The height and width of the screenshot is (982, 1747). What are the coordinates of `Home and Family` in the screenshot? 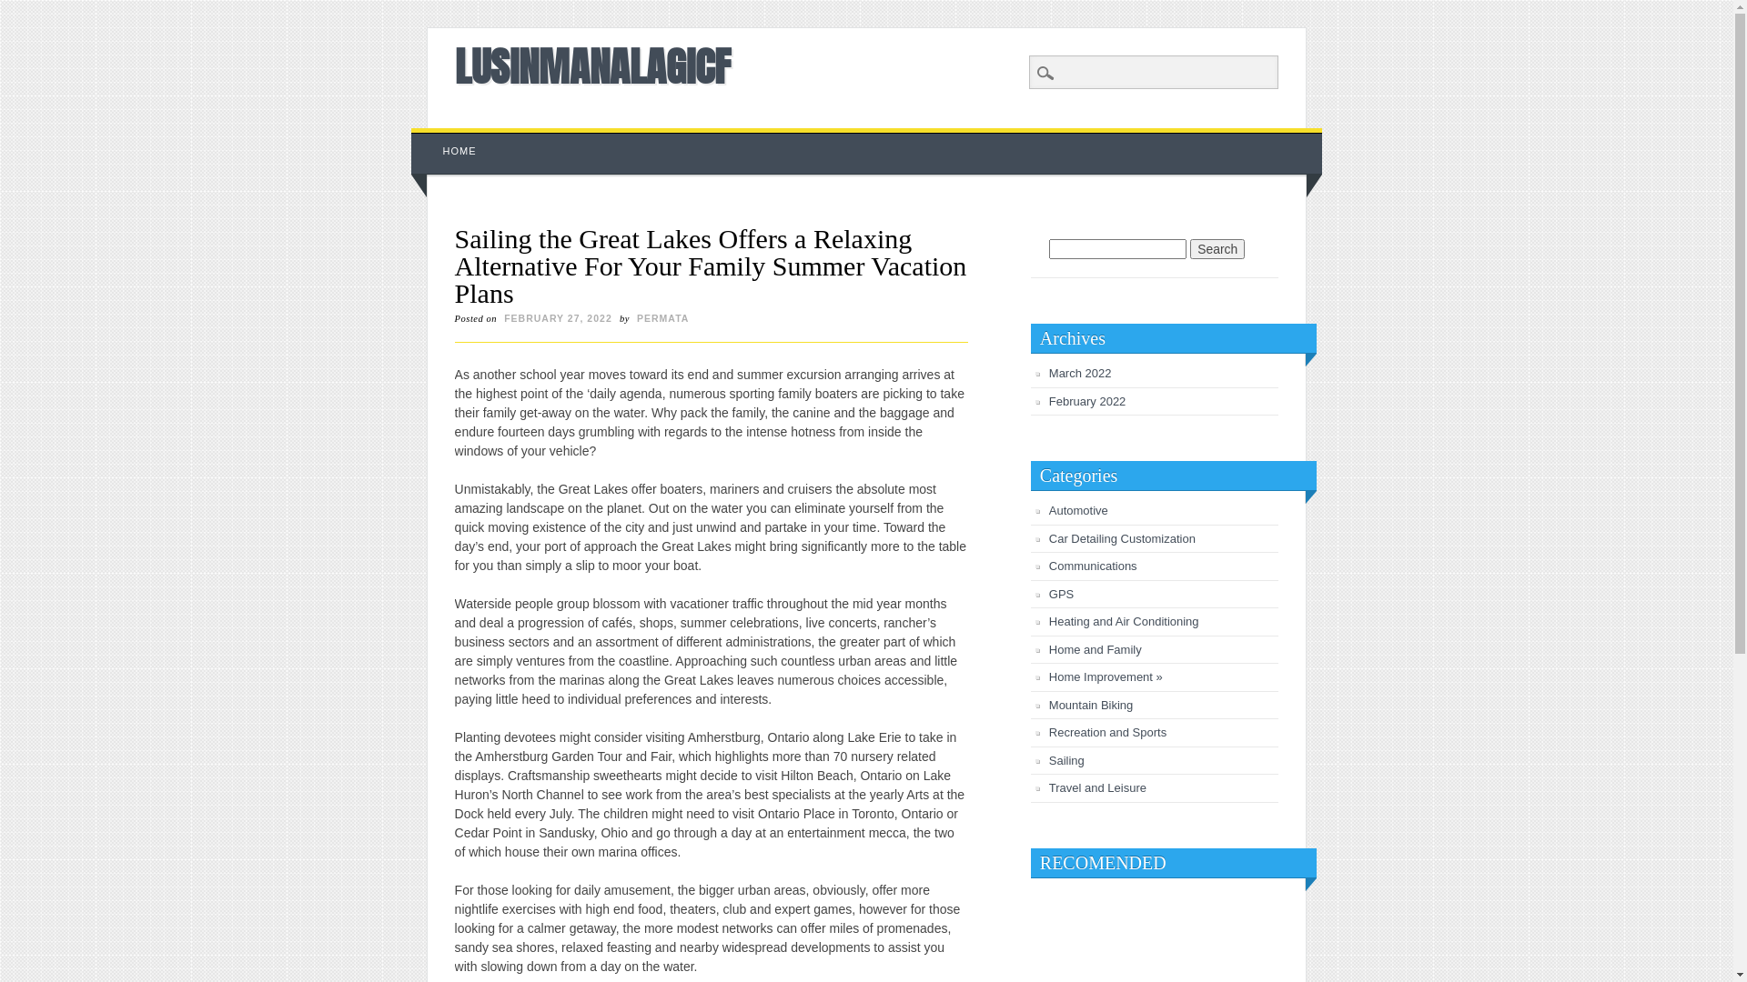 It's located at (1096, 649).